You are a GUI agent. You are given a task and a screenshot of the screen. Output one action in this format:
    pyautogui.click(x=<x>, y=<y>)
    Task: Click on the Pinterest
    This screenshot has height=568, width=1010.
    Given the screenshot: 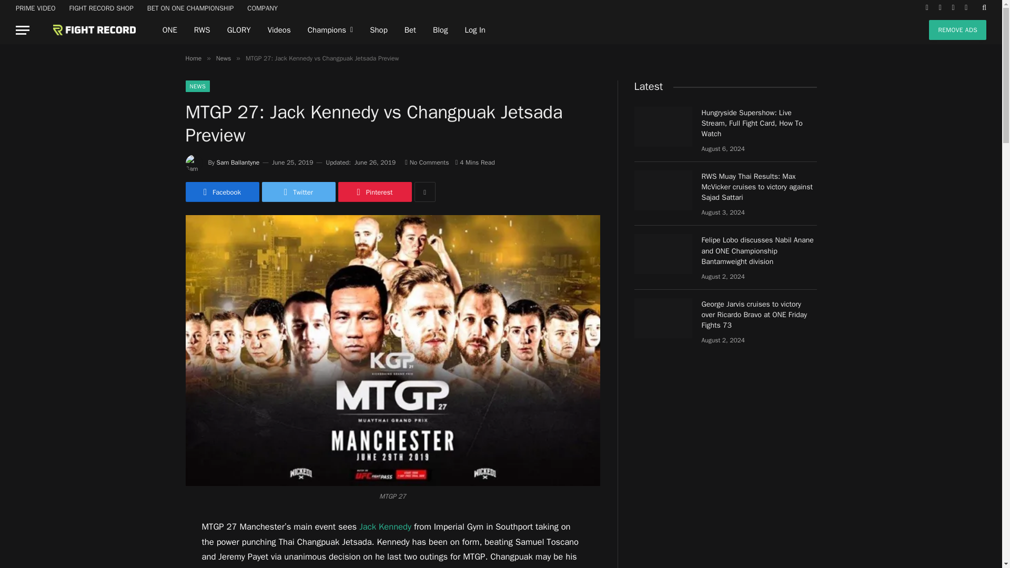 What is the action you would take?
    pyautogui.click(x=374, y=191)
    